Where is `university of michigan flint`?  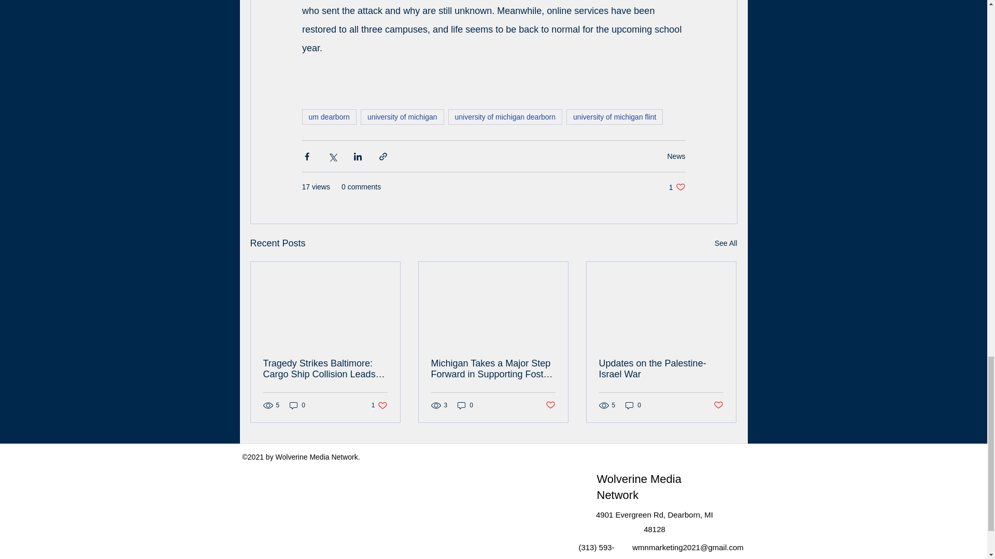 university of michigan flint is located at coordinates (465, 405).